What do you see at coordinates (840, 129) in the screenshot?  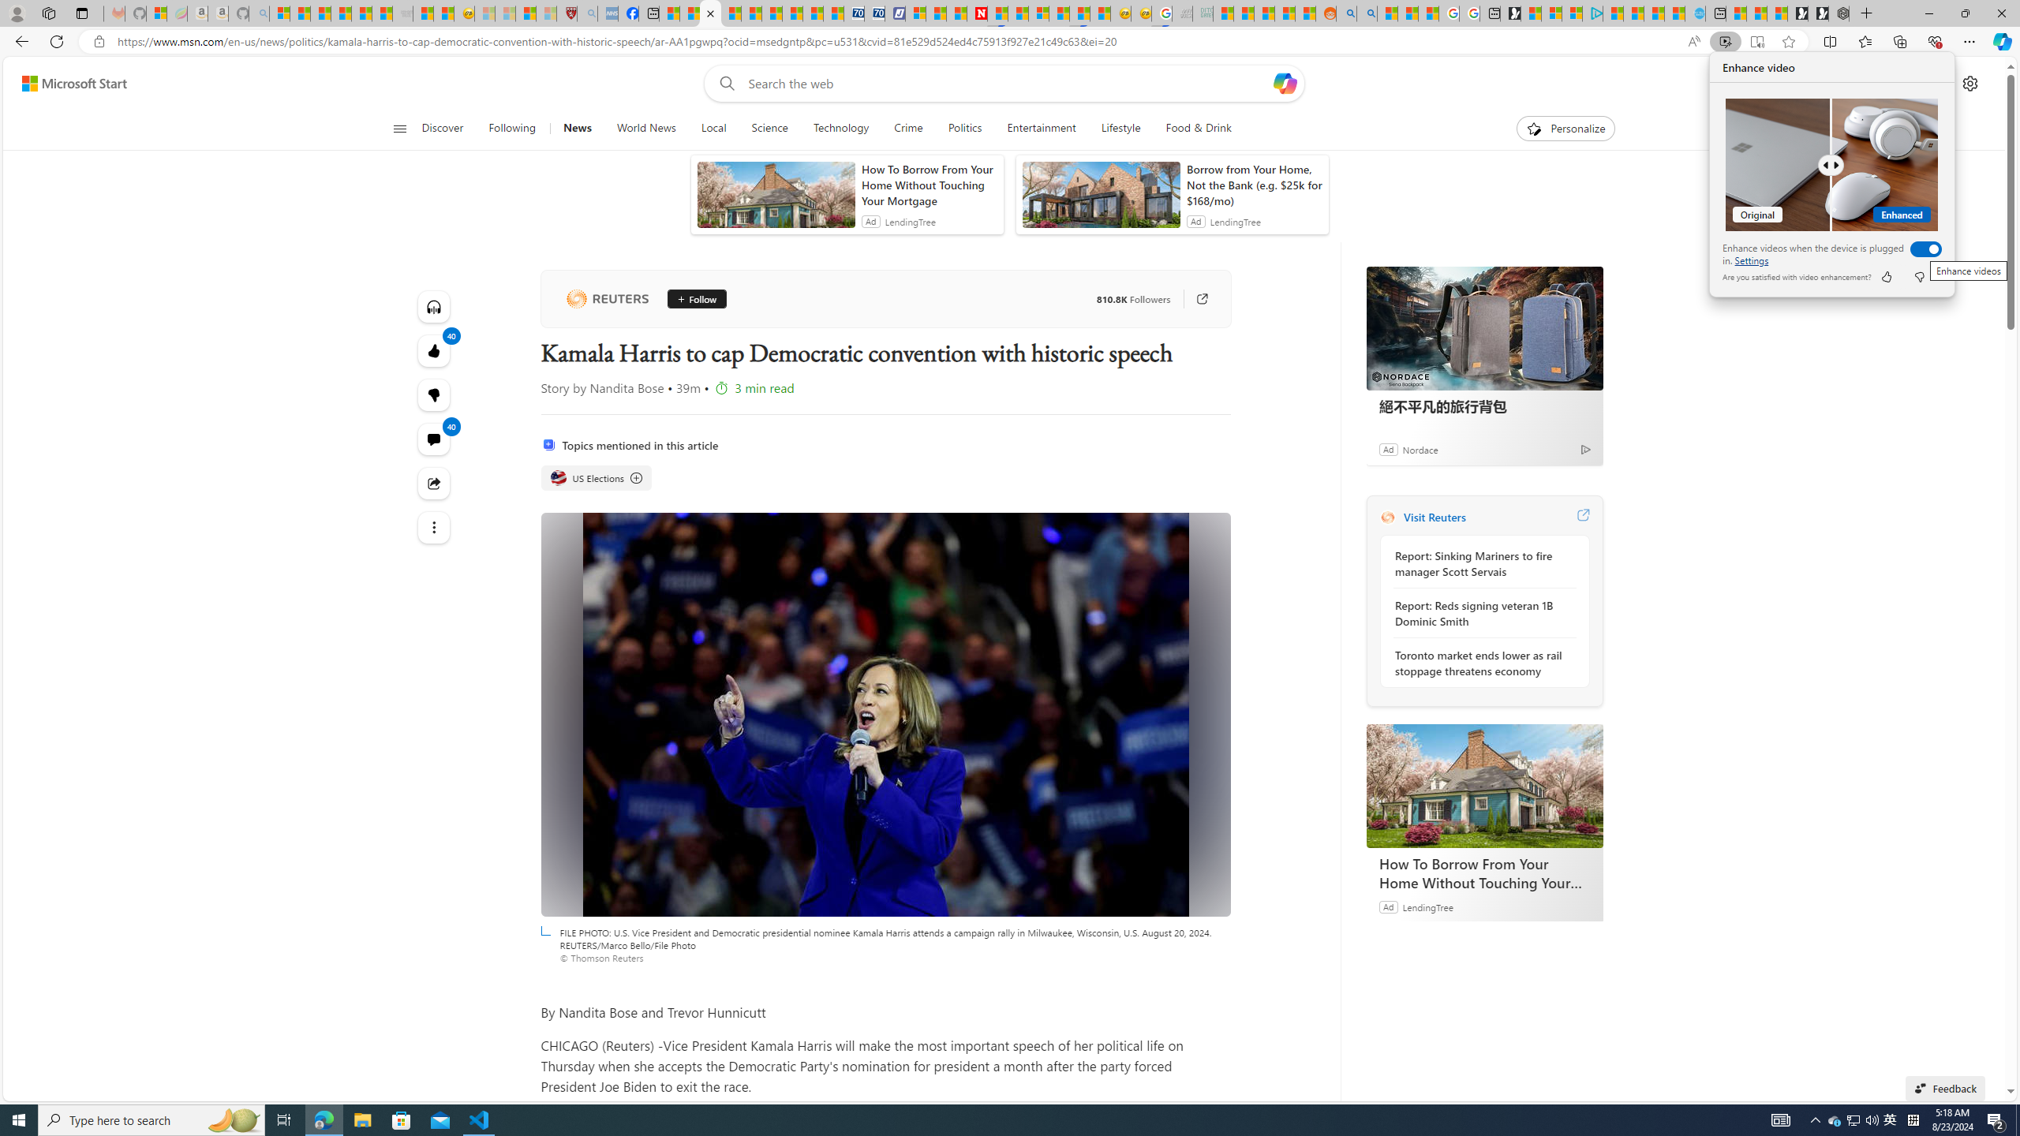 I see `anim-content` at bounding box center [840, 129].